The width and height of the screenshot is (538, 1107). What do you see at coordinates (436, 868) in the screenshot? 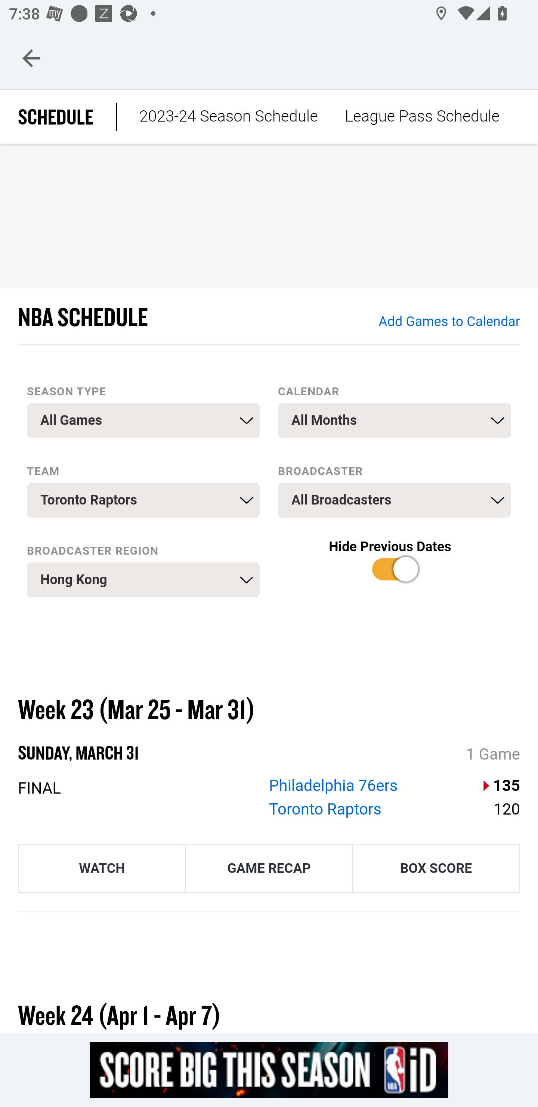
I see `BOX SCORE` at bounding box center [436, 868].